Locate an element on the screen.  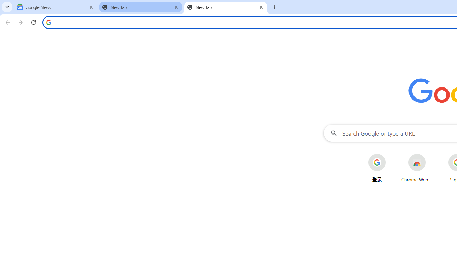
Chrome Web Store is located at coordinates (417, 168).